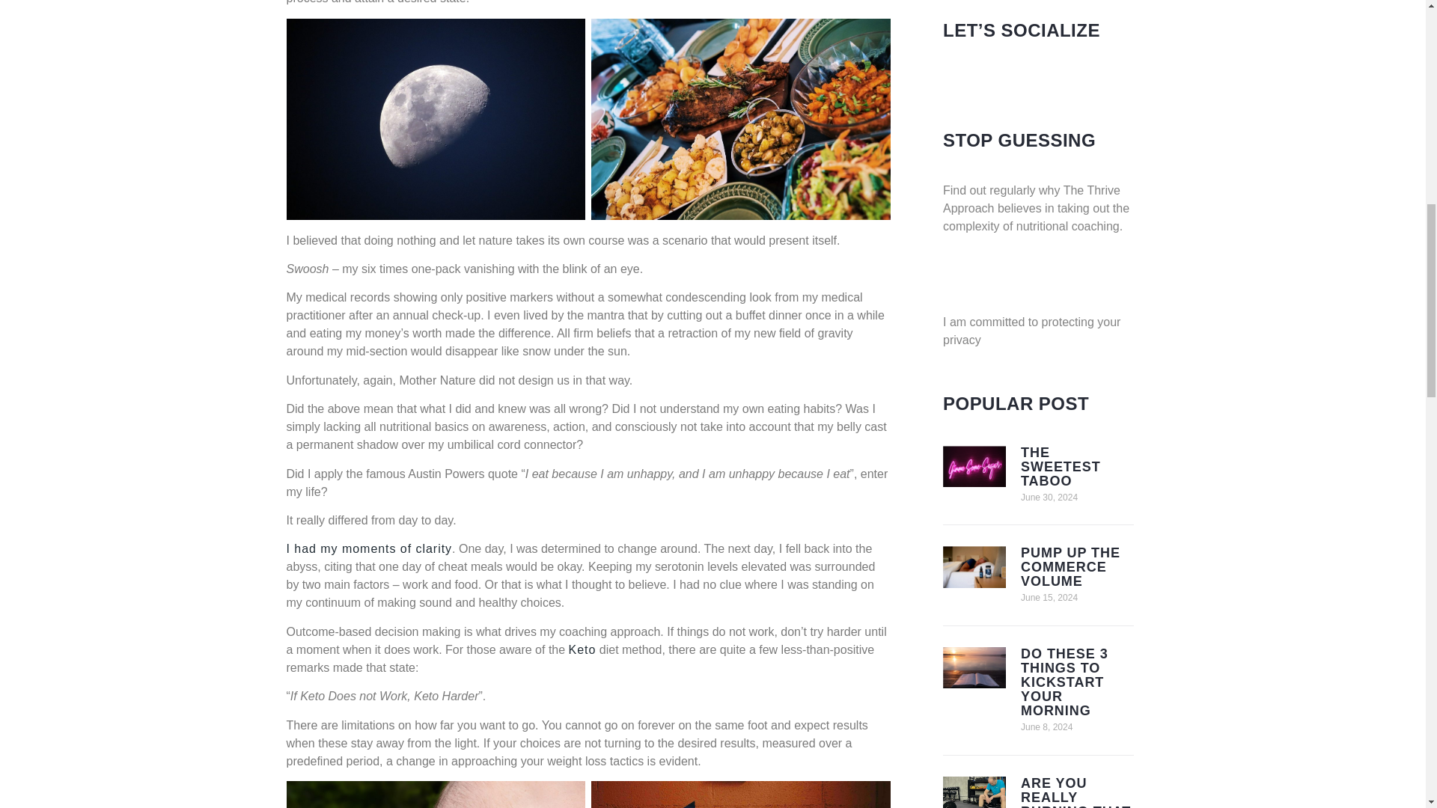 Image resolution: width=1437 pixels, height=808 pixels. Describe the element at coordinates (1060, 467) in the screenshot. I see `THE SWEETEST TABOO` at that location.